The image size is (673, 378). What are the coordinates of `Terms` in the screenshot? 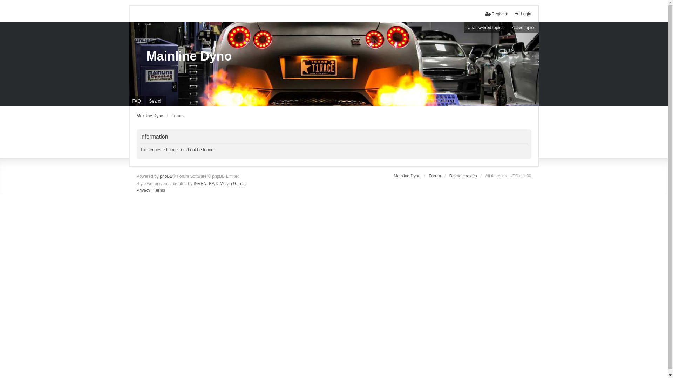 It's located at (160, 191).